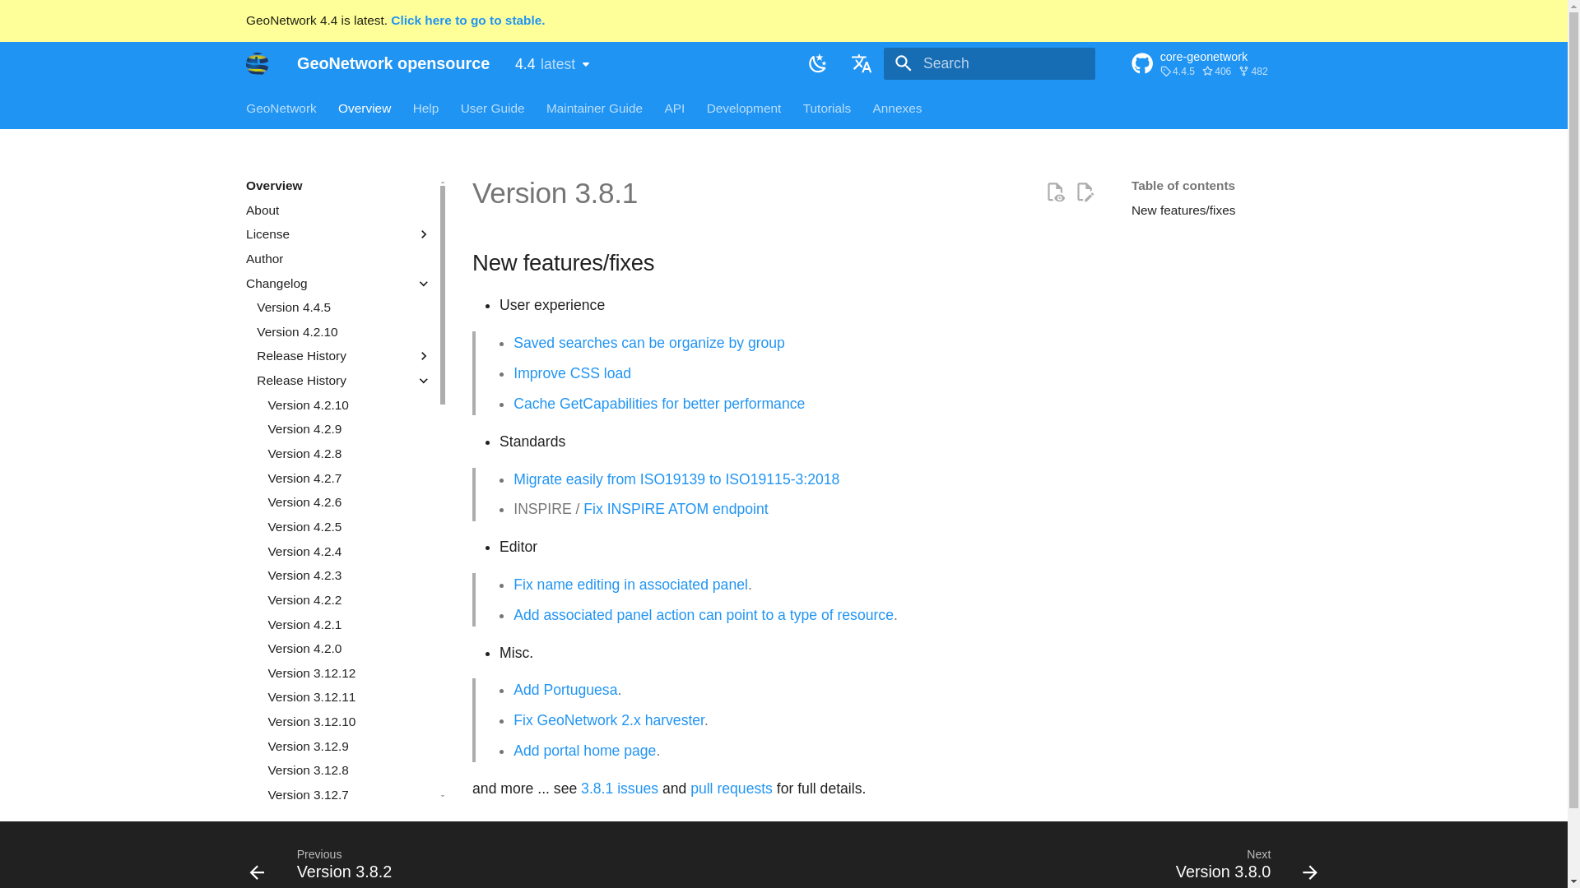 The height and width of the screenshot is (888, 1580). What do you see at coordinates (551, 64) in the screenshot?
I see `4.4latest` at bounding box center [551, 64].